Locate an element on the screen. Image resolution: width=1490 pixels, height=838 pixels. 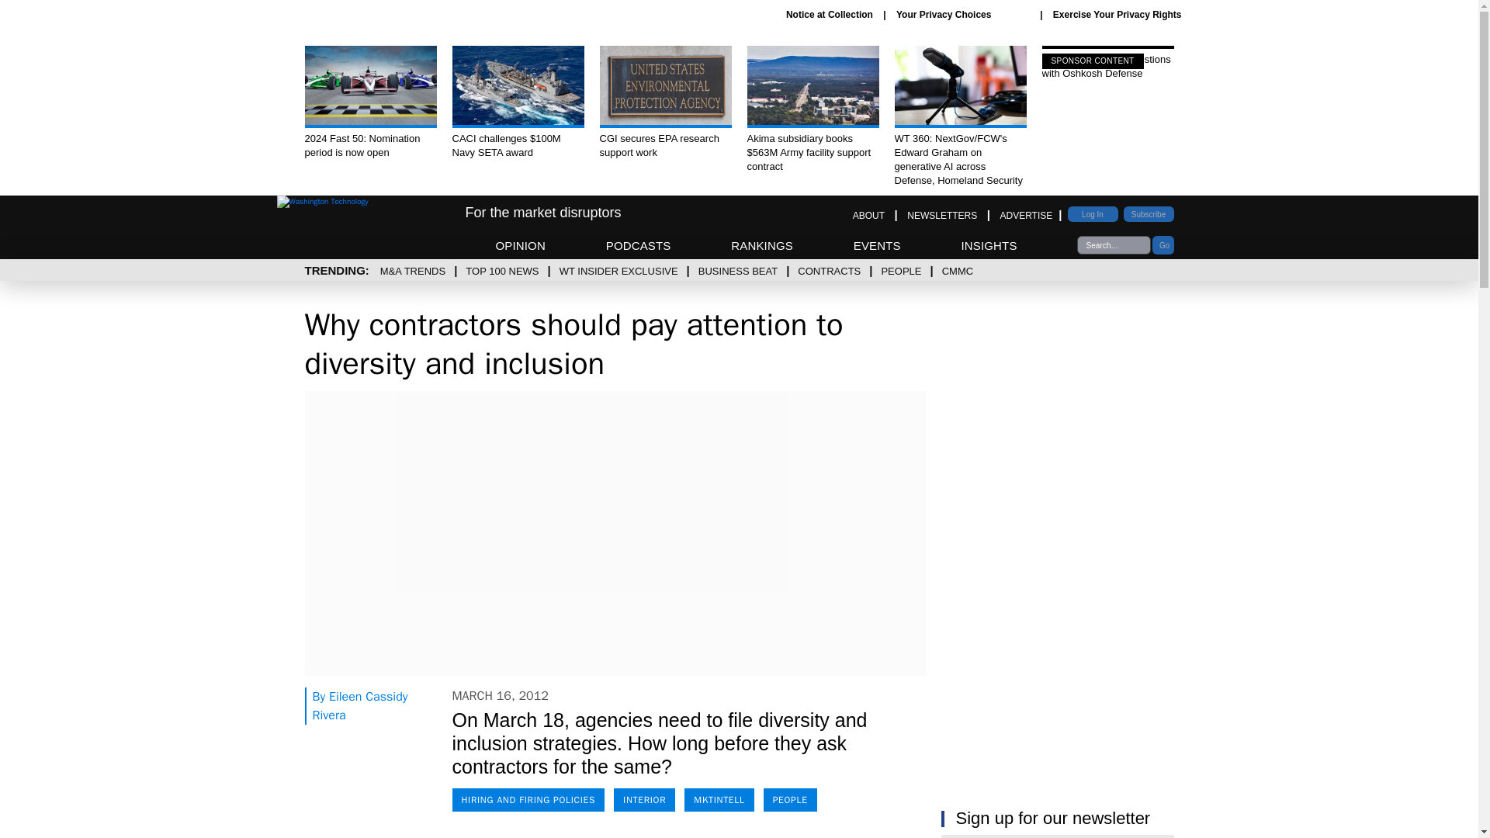
Notice at Collection is located at coordinates (830, 14).